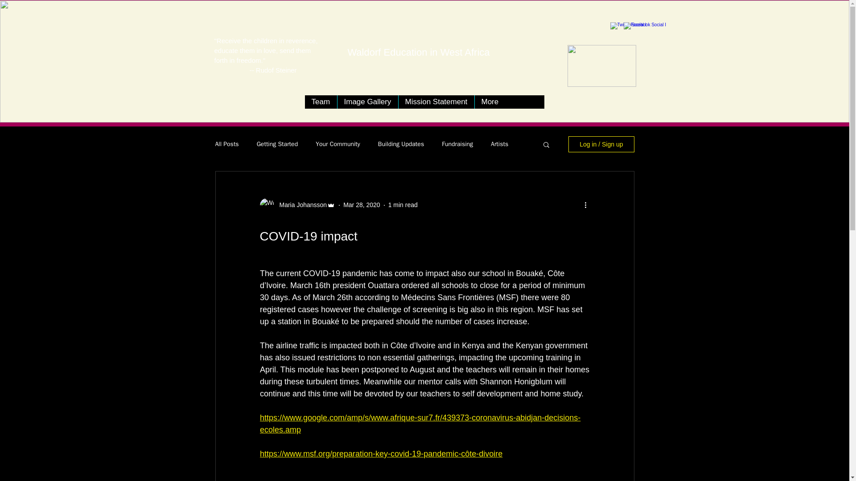 Image resolution: width=856 pixels, height=481 pixels. What do you see at coordinates (300, 205) in the screenshot?
I see `Maria Johansson` at bounding box center [300, 205].